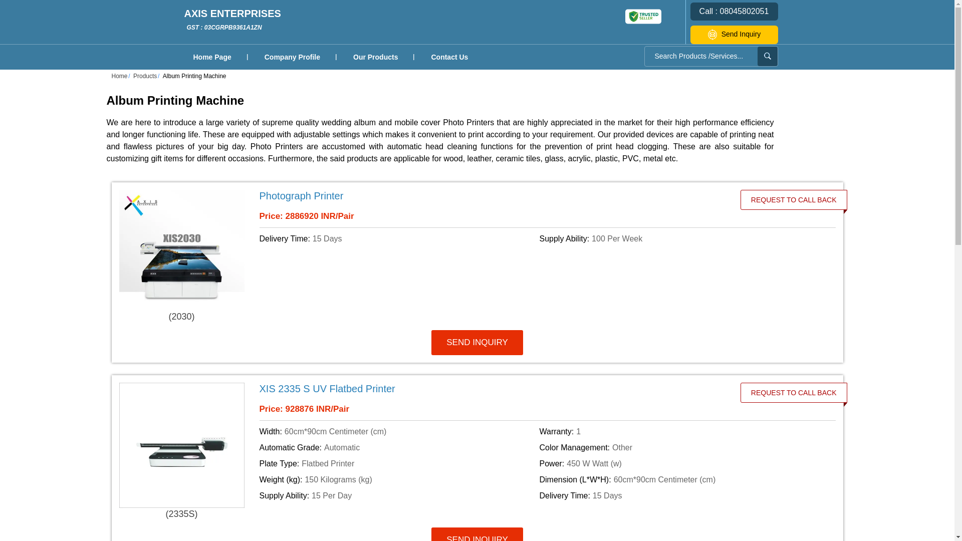  What do you see at coordinates (376, 57) in the screenshot?
I see `Warranty: 1` at bounding box center [376, 57].